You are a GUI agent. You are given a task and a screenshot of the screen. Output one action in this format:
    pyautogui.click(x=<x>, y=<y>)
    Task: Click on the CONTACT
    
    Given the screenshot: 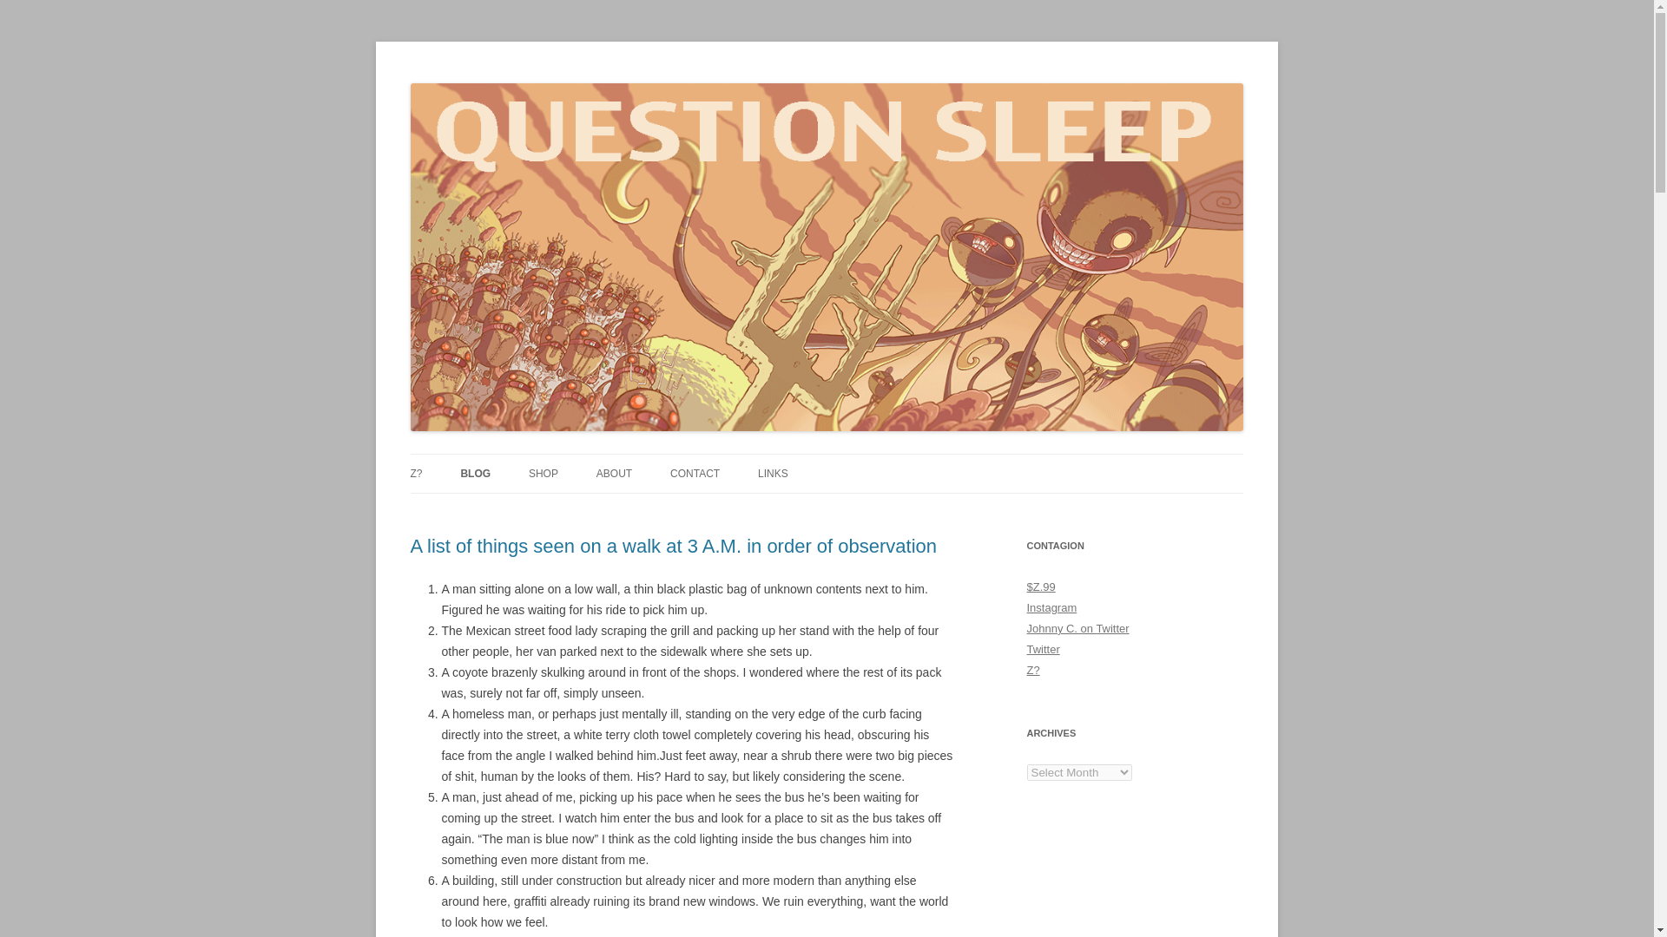 What is the action you would take?
    pyautogui.click(x=695, y=474)
    